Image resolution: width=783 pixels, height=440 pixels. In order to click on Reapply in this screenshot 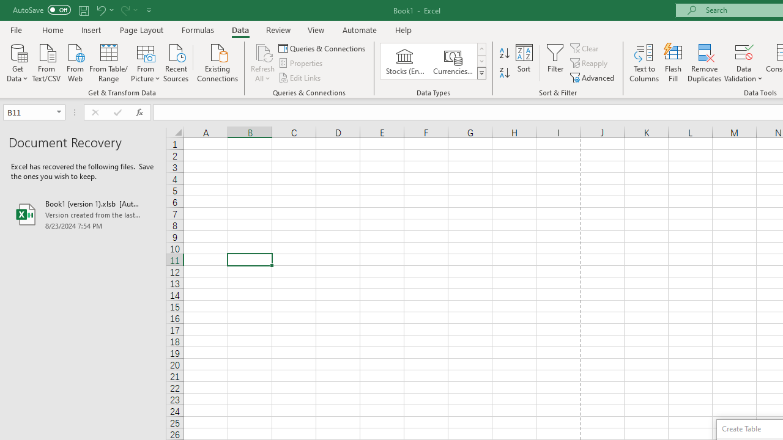, I will do `click(590, 64)`.